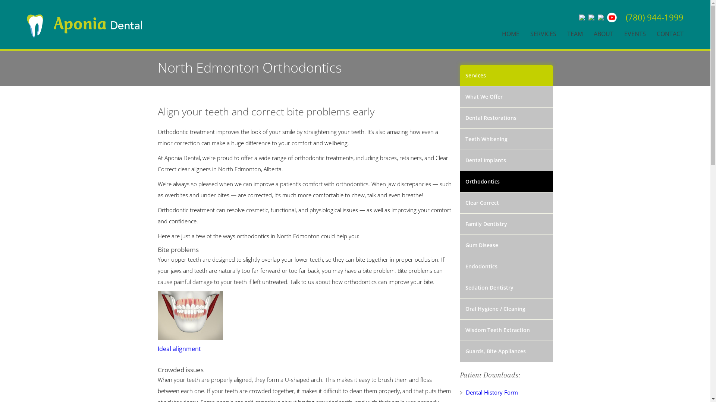 This screenshot has height=402, width=716. Describe the element at coordinates (506, 246) in the screenshot. I see `Gum Disease` at that location.